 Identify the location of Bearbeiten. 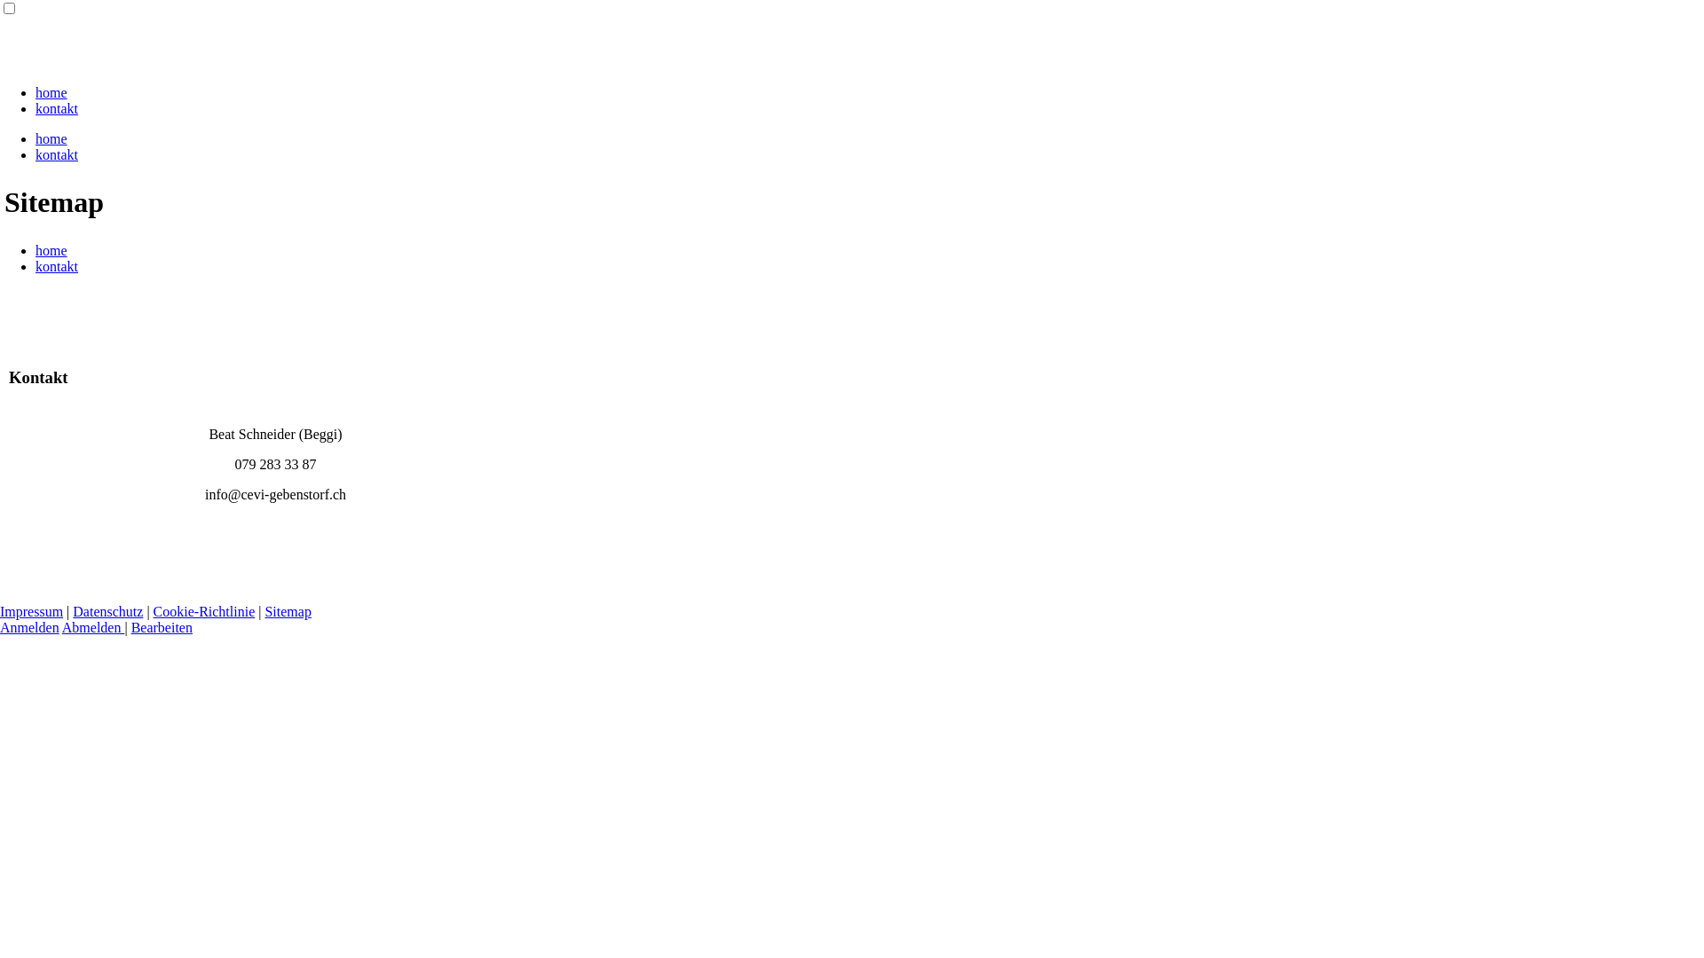
(162, 628).